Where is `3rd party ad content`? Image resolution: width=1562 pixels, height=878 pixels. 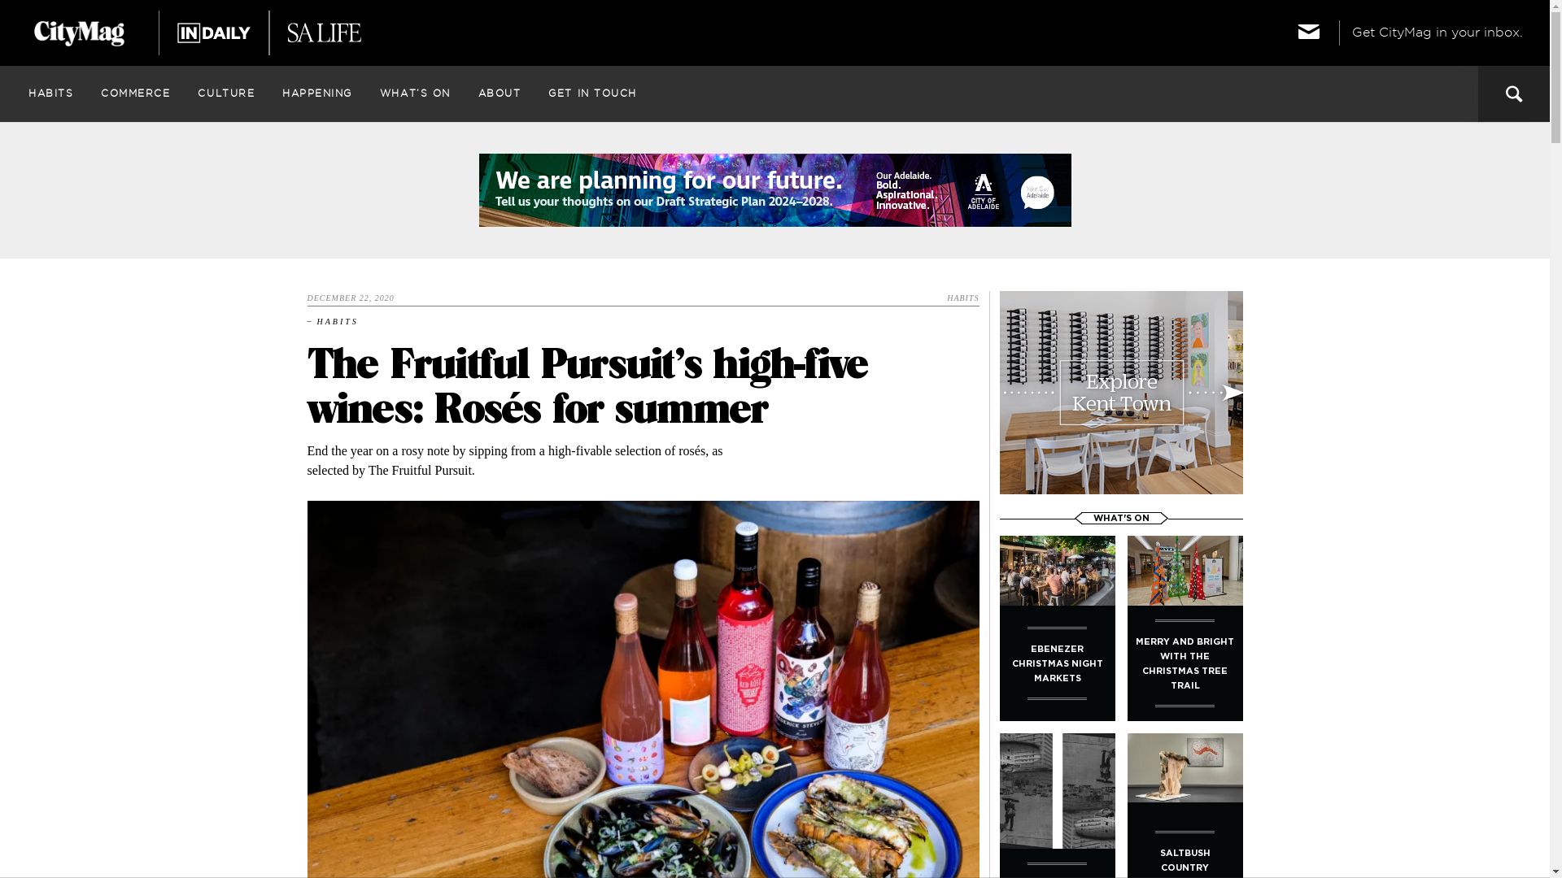
3rd party ad content is located at coordinates (774, 190).